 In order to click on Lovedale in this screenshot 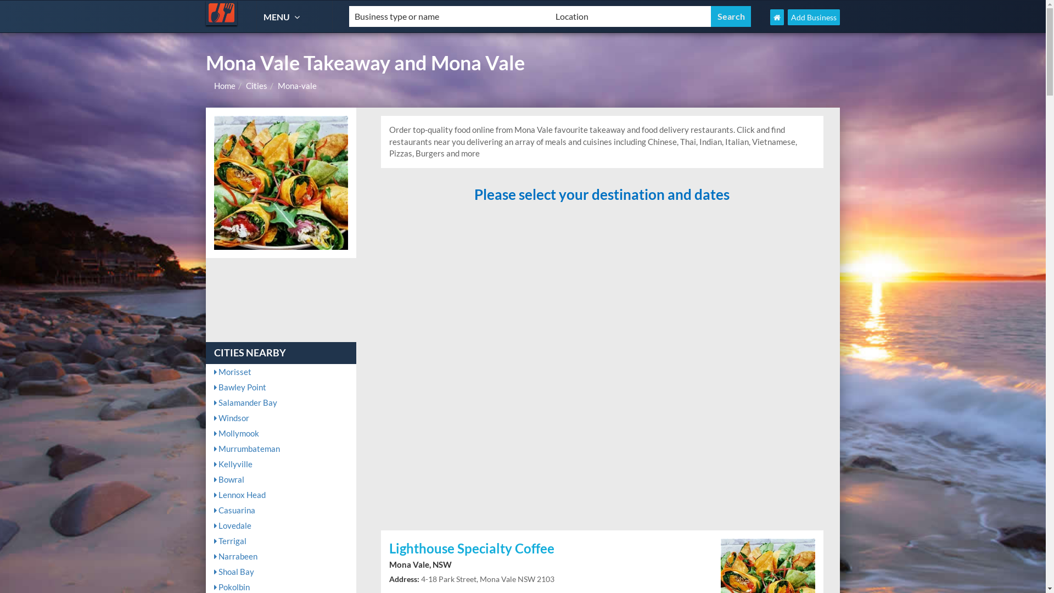, I will do `click(281, 525)`.